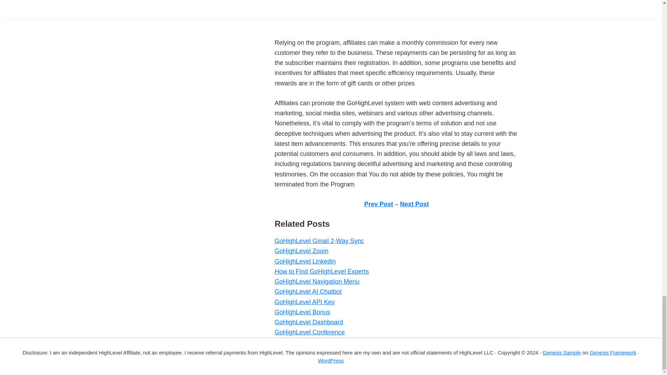  What do you see at coordinates (302, 312) in the screenshot?
I see `GoHighLevel Bonus` at bounding box center [302, 312].